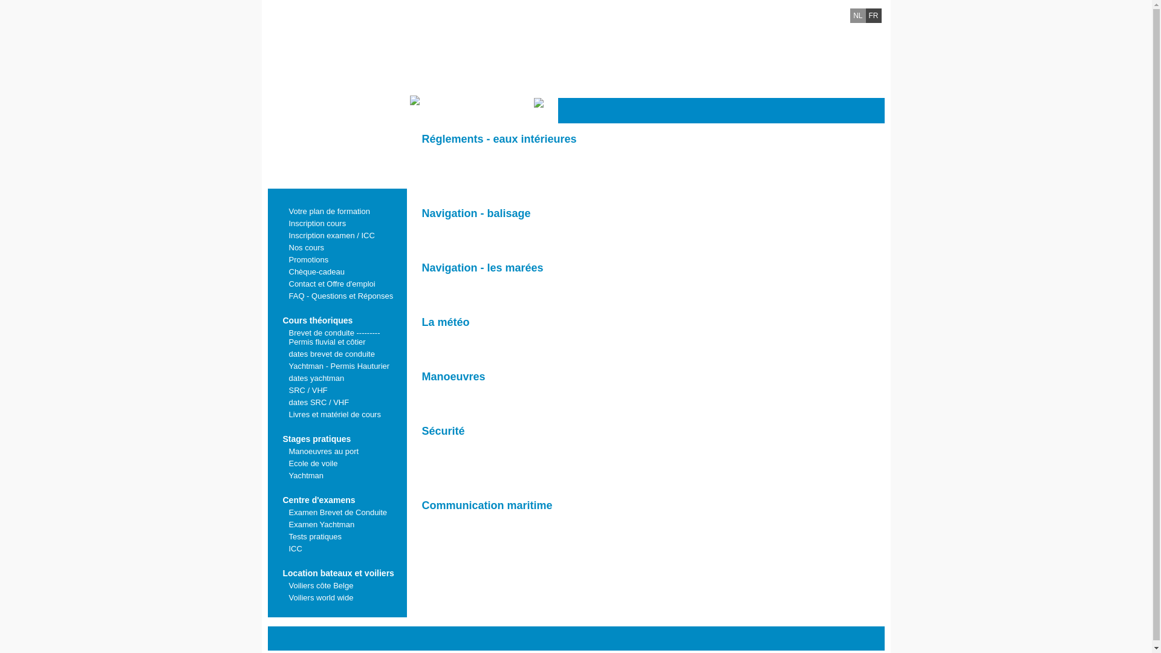 This screenshot has width=1161, height=653. What do you see at coordinates (337, 389) in the screenshot?
I see `SRC / VHF` at bounding box center [337, 389].